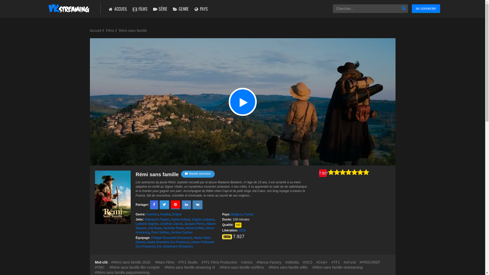  I want to click on Drame, so click(177, 214).